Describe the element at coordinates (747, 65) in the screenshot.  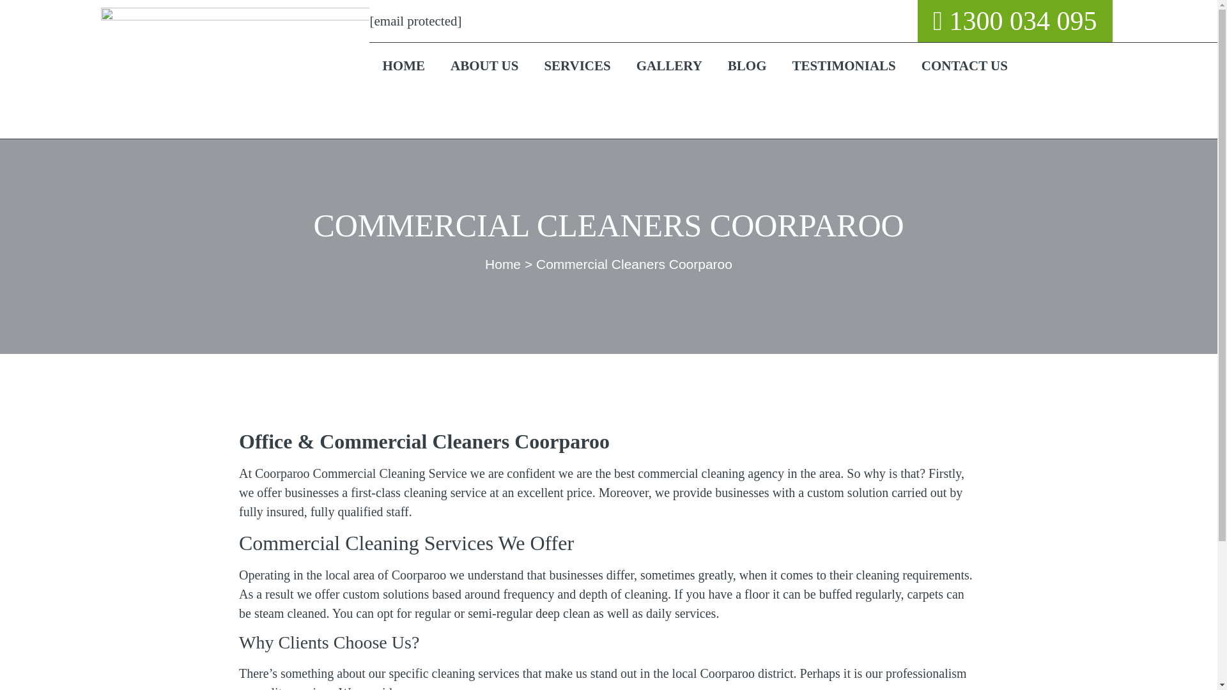
I see `BLOG` at that location.